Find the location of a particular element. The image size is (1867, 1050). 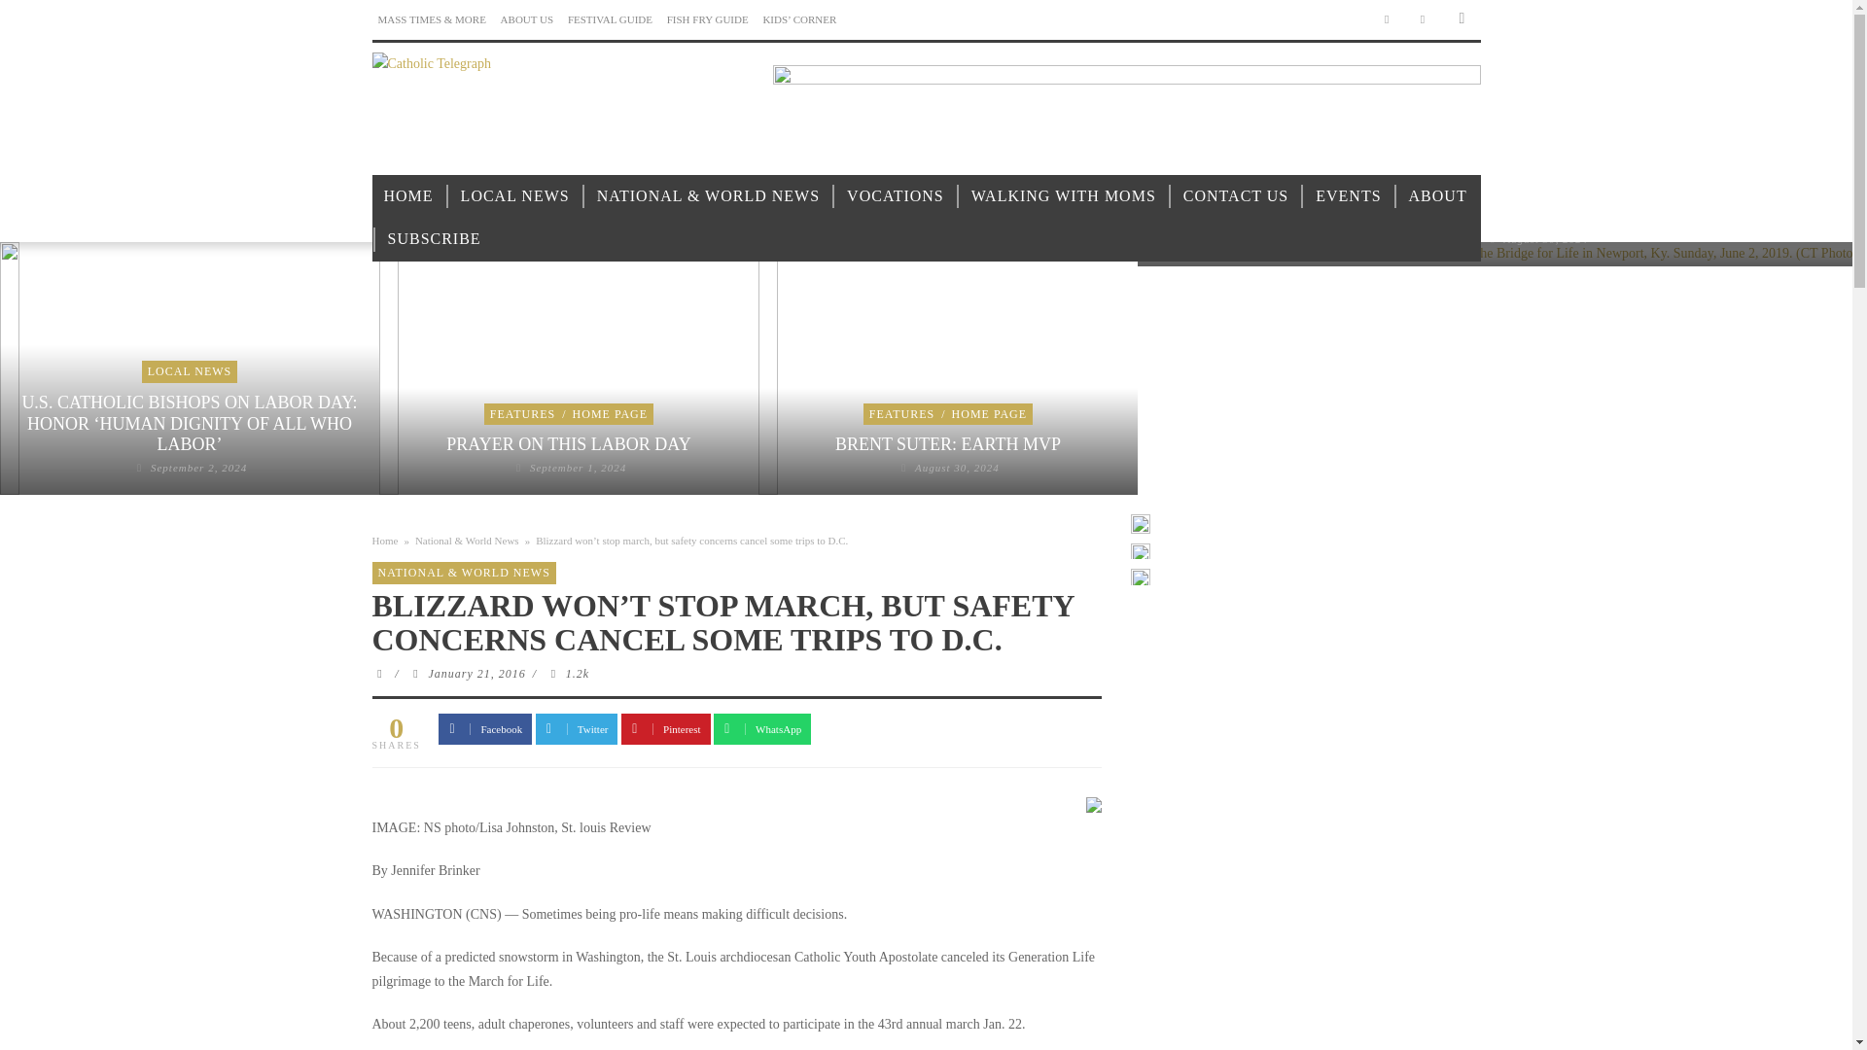

SUBSCRIBE is located at coordinates (434, 239).